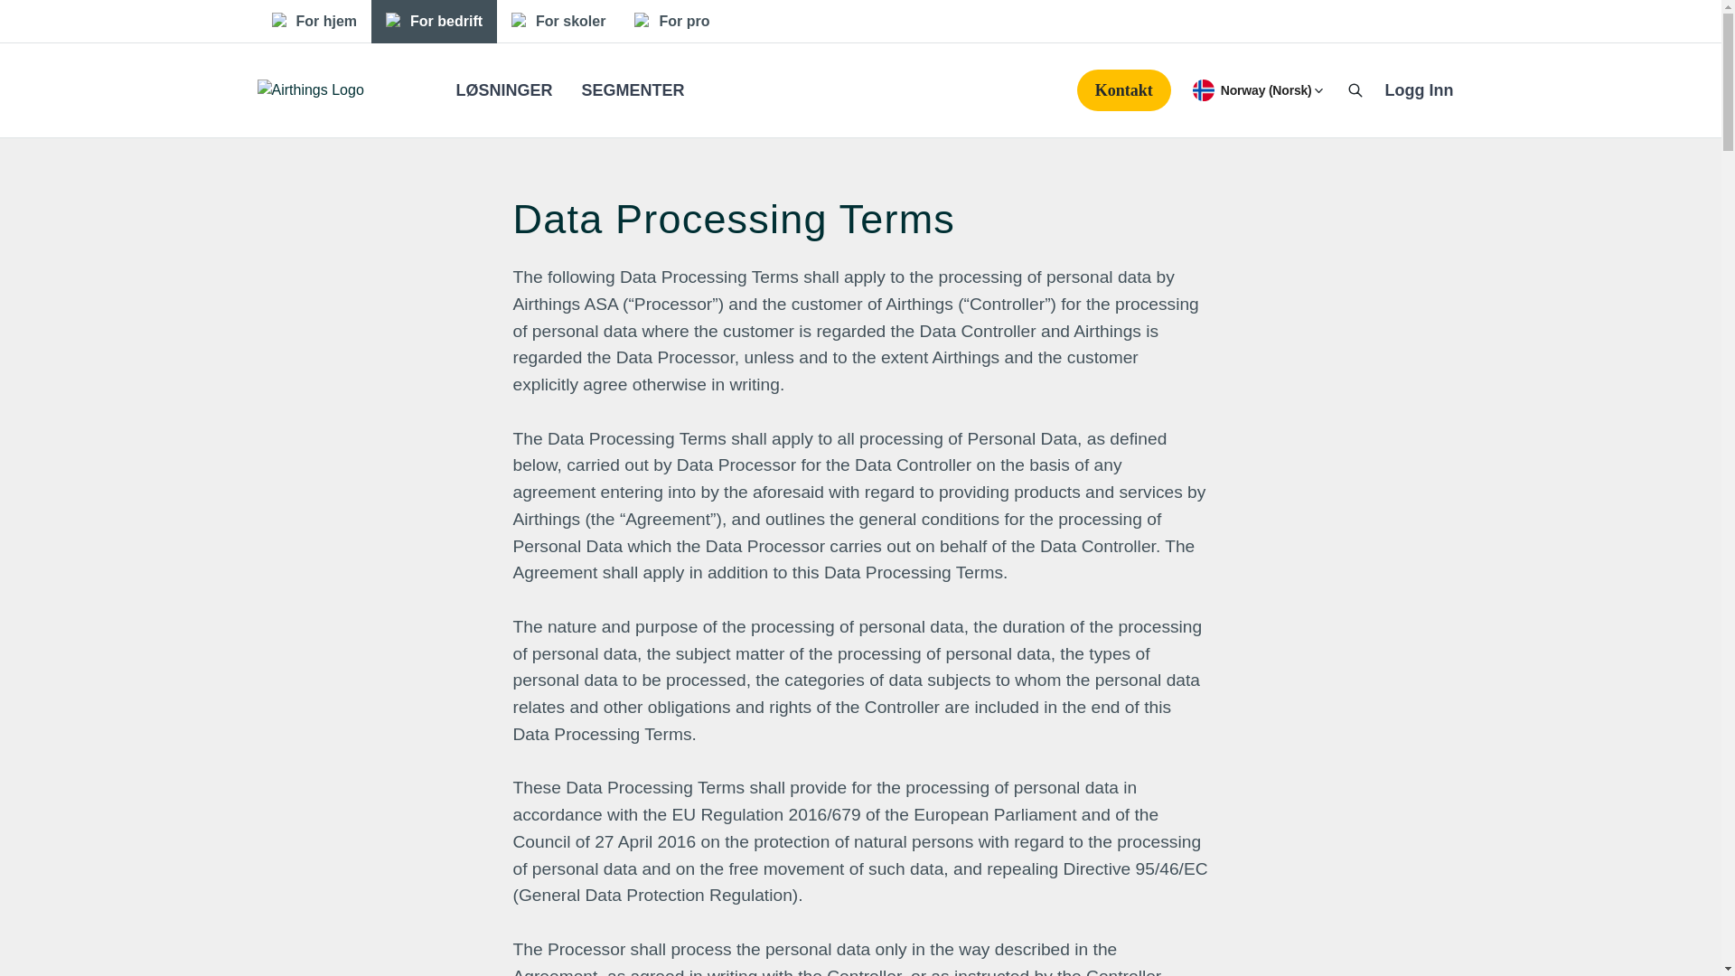 This screenshot has height=976, width=1735. What do you see at coordinates (434, 22) in the screenshot?
I see `For bedrift` at bounding box center [434, 22].